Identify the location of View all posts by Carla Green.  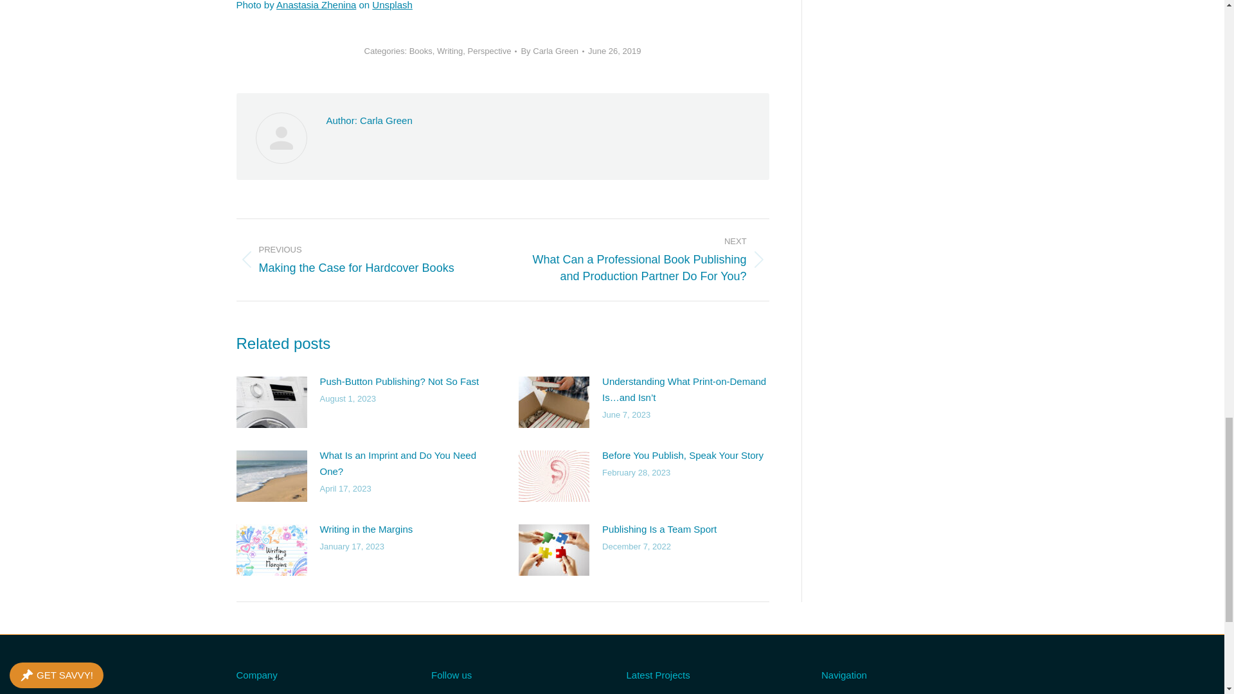
(552, 51).